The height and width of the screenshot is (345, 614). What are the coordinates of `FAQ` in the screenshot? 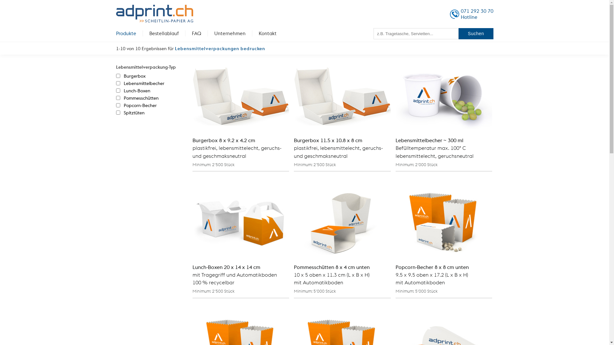 It's located at (196, 33).